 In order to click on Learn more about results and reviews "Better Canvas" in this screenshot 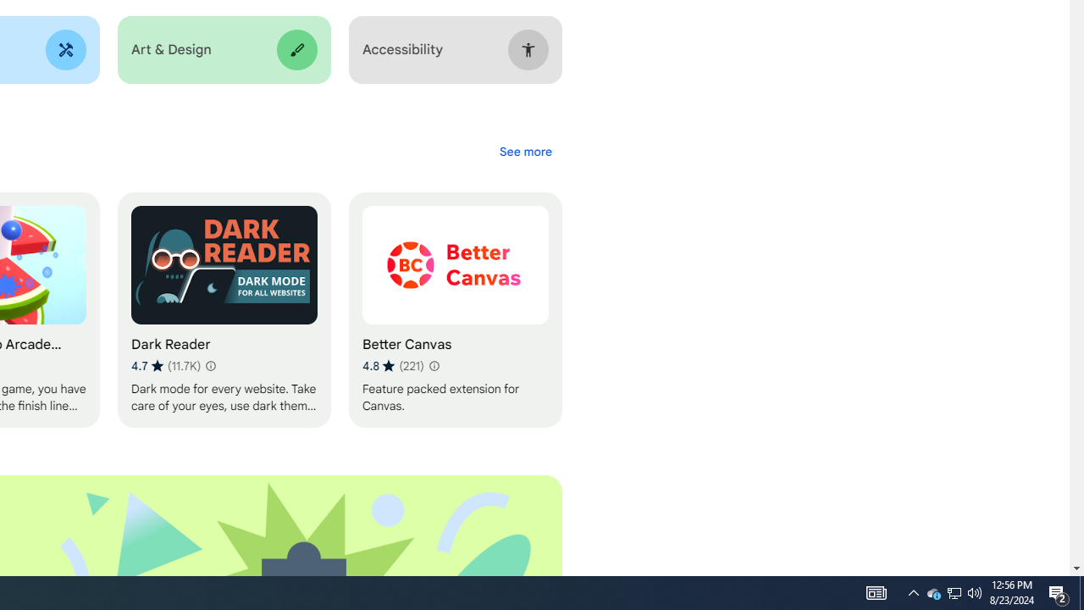, I will do `click(954, 593)`.